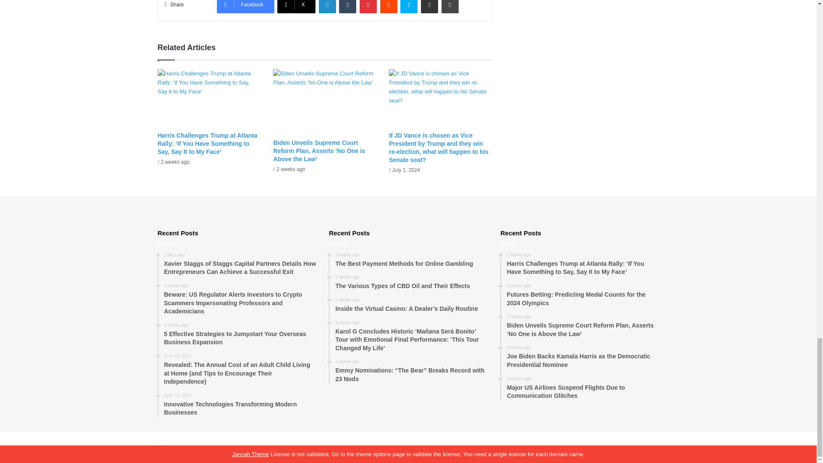 The height and width of the screenshot is (463, 823). What do you see at coordinates (327, 7) in the screenshot?
I see `LinkedIn` at bounding box center [327, 7].